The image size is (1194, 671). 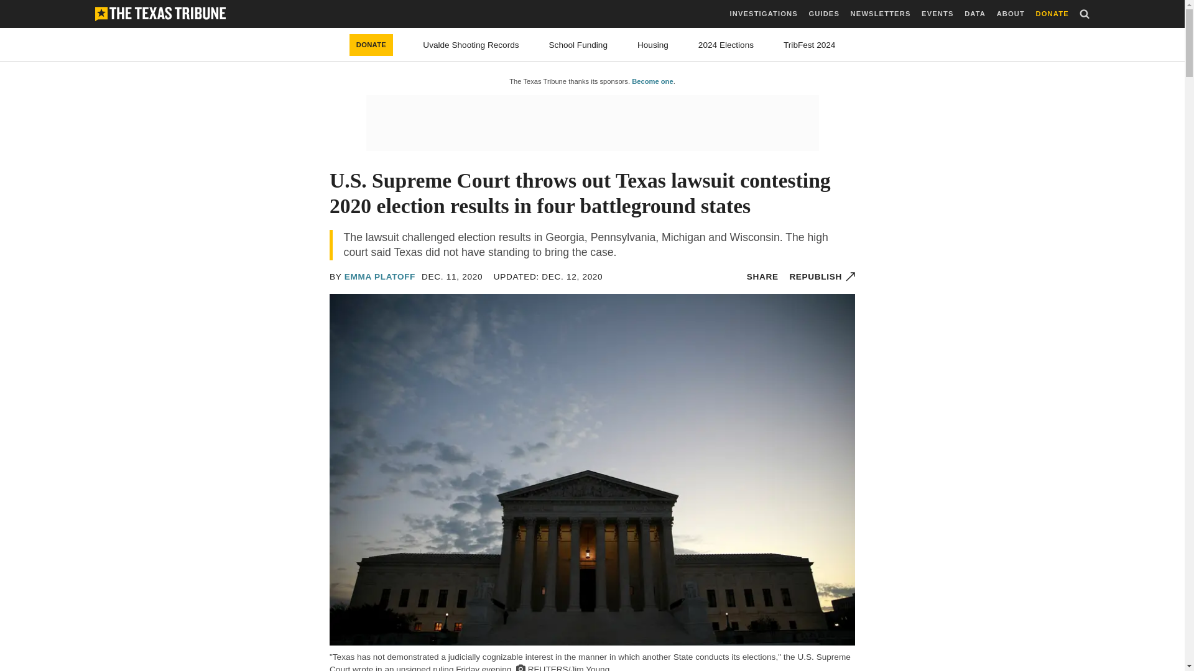 What do you see at coordinates (937, 14) in the screenshot?
I see `EVENTS` at bounding box center [937, 14].